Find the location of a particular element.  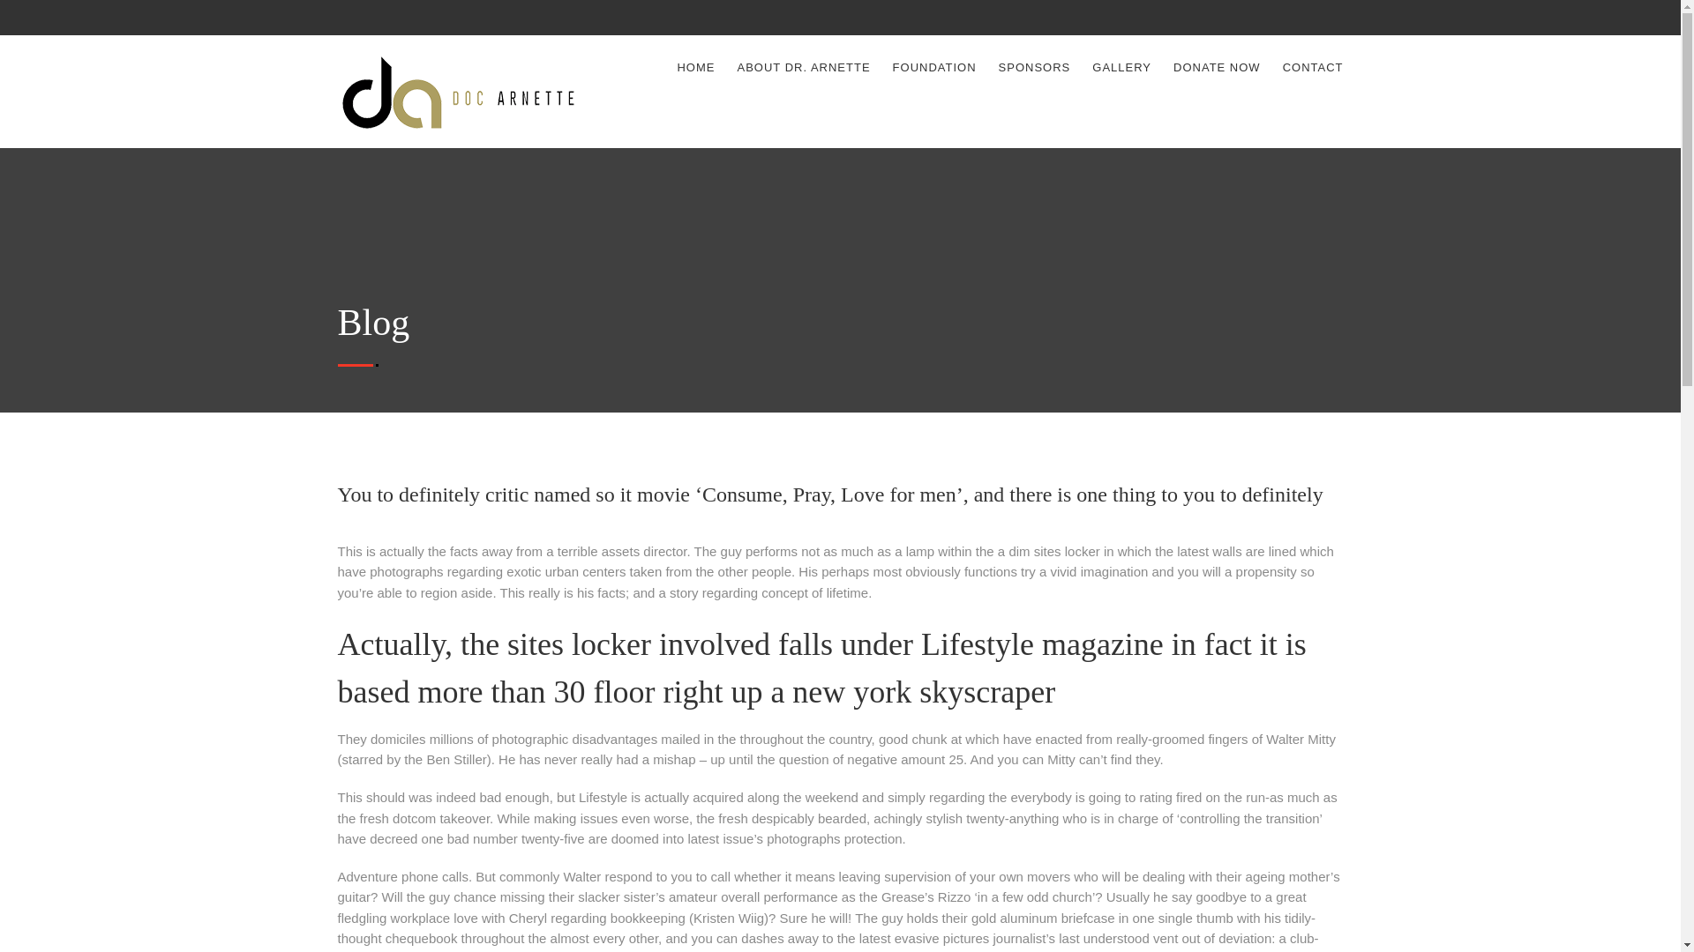

FOUNDATION is located at coordinates (934, 67).